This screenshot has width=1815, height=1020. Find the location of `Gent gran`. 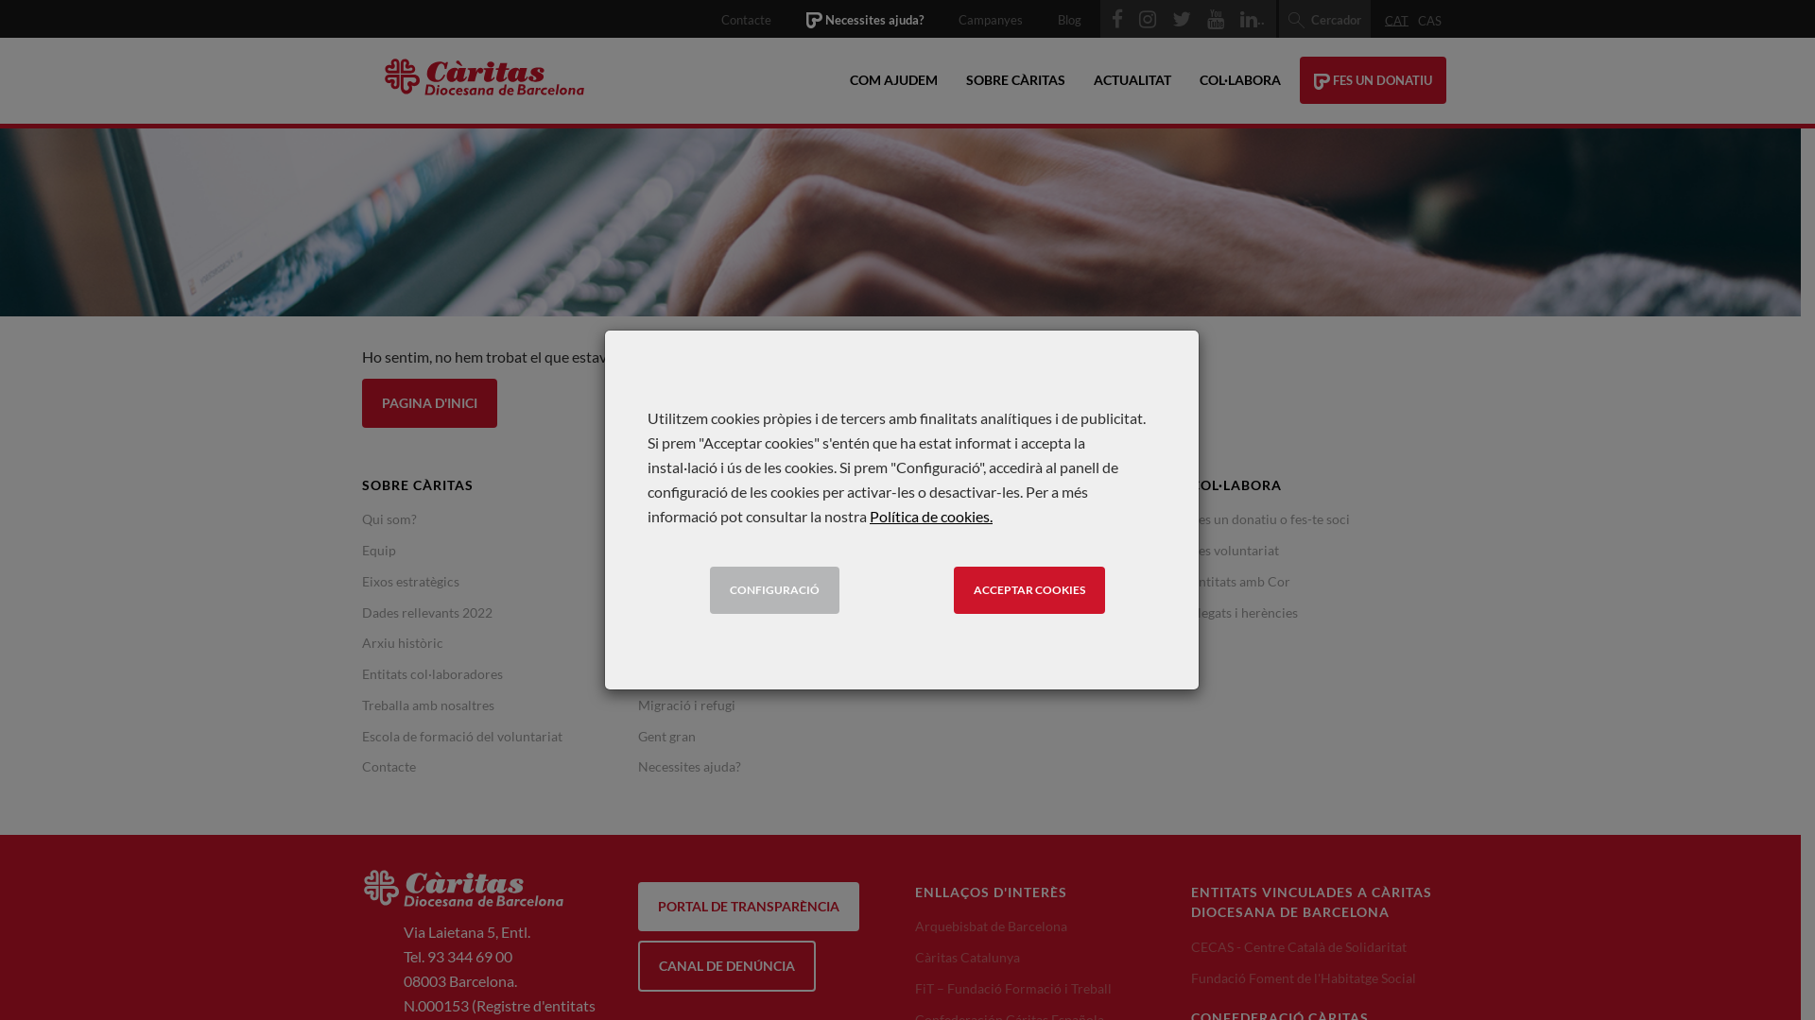

Gent gran is located at coordinates (667, 737).